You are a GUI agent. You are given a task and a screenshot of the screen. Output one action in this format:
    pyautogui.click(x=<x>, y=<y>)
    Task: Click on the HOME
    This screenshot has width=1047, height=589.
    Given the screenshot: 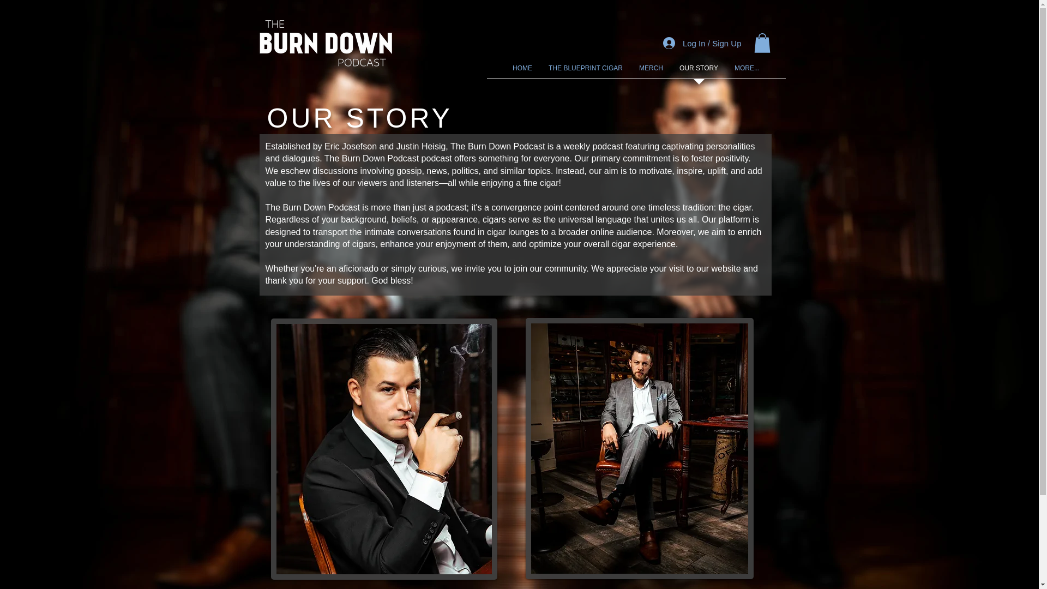 What is the action you would take?
    pyautogui.click(x=522, y=71)
    